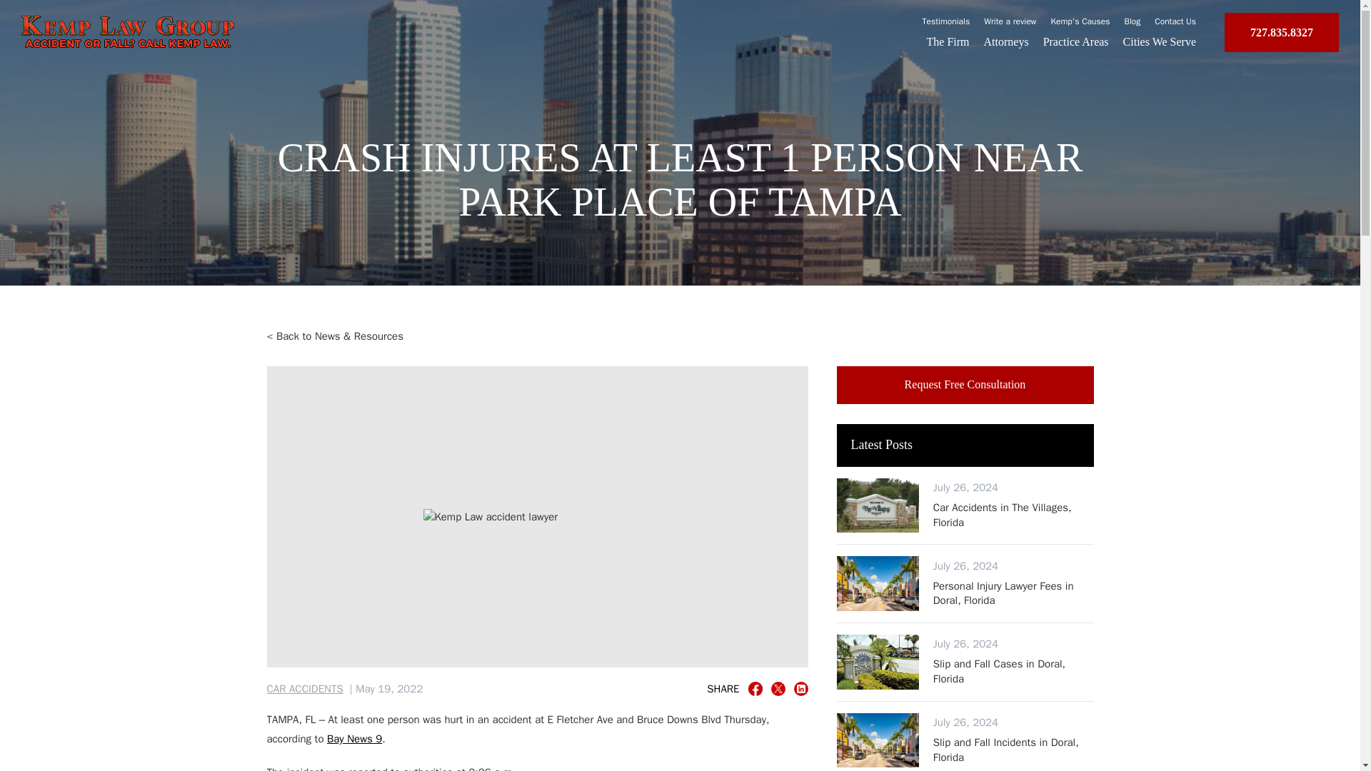  I want to click on Blog, so click(1133, 21).